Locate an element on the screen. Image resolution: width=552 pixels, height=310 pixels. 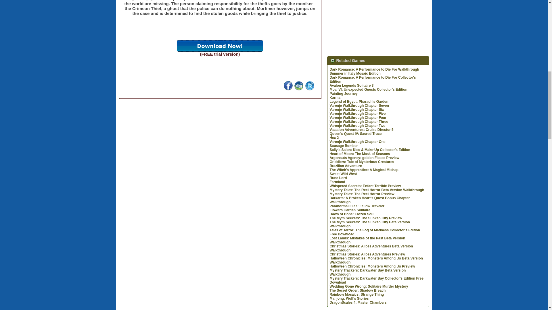
Mortimer Beckett and the Crimson Thief is located at coordinates (220, 52).